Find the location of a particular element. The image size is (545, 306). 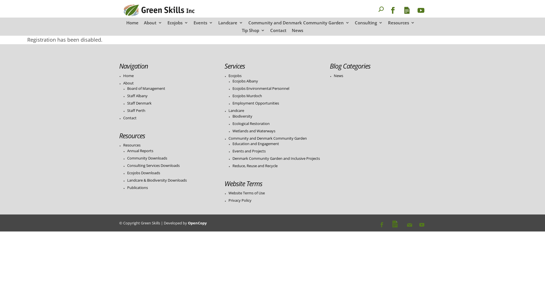

About is located at coordinates (153, 24).